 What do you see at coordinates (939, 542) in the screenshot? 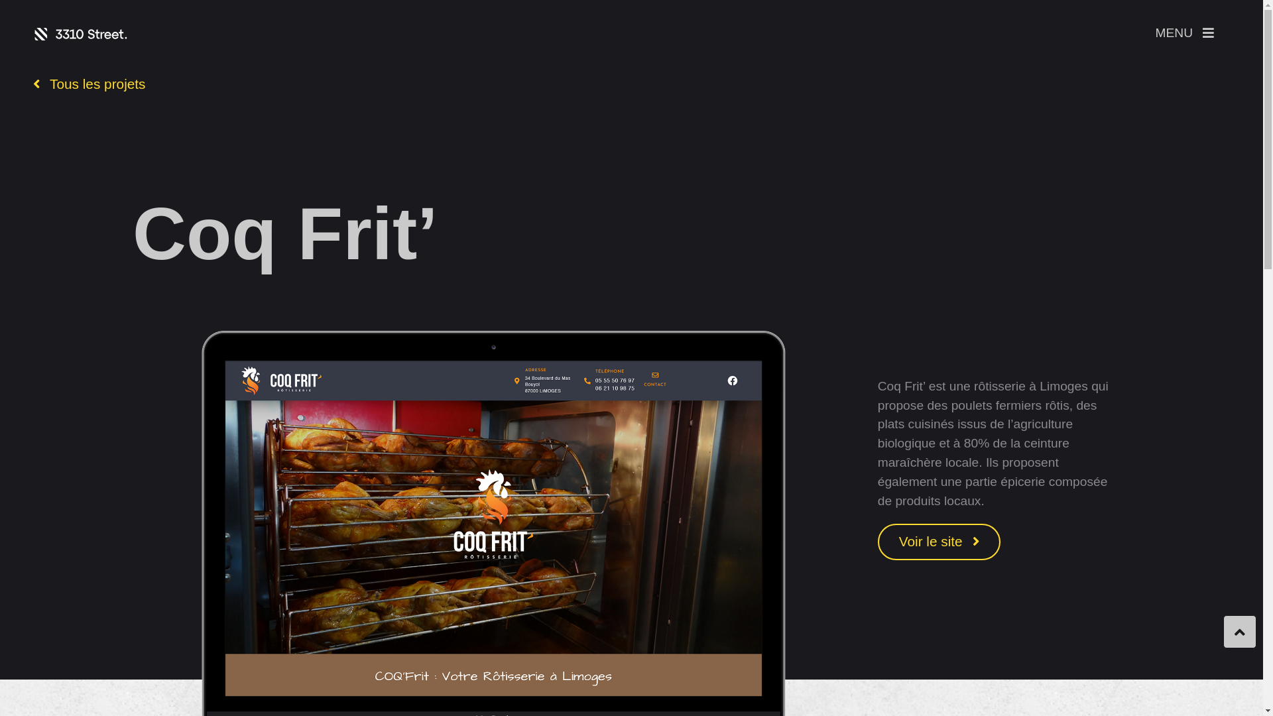
I see `Voir le site` at bounding box center [939, 542].